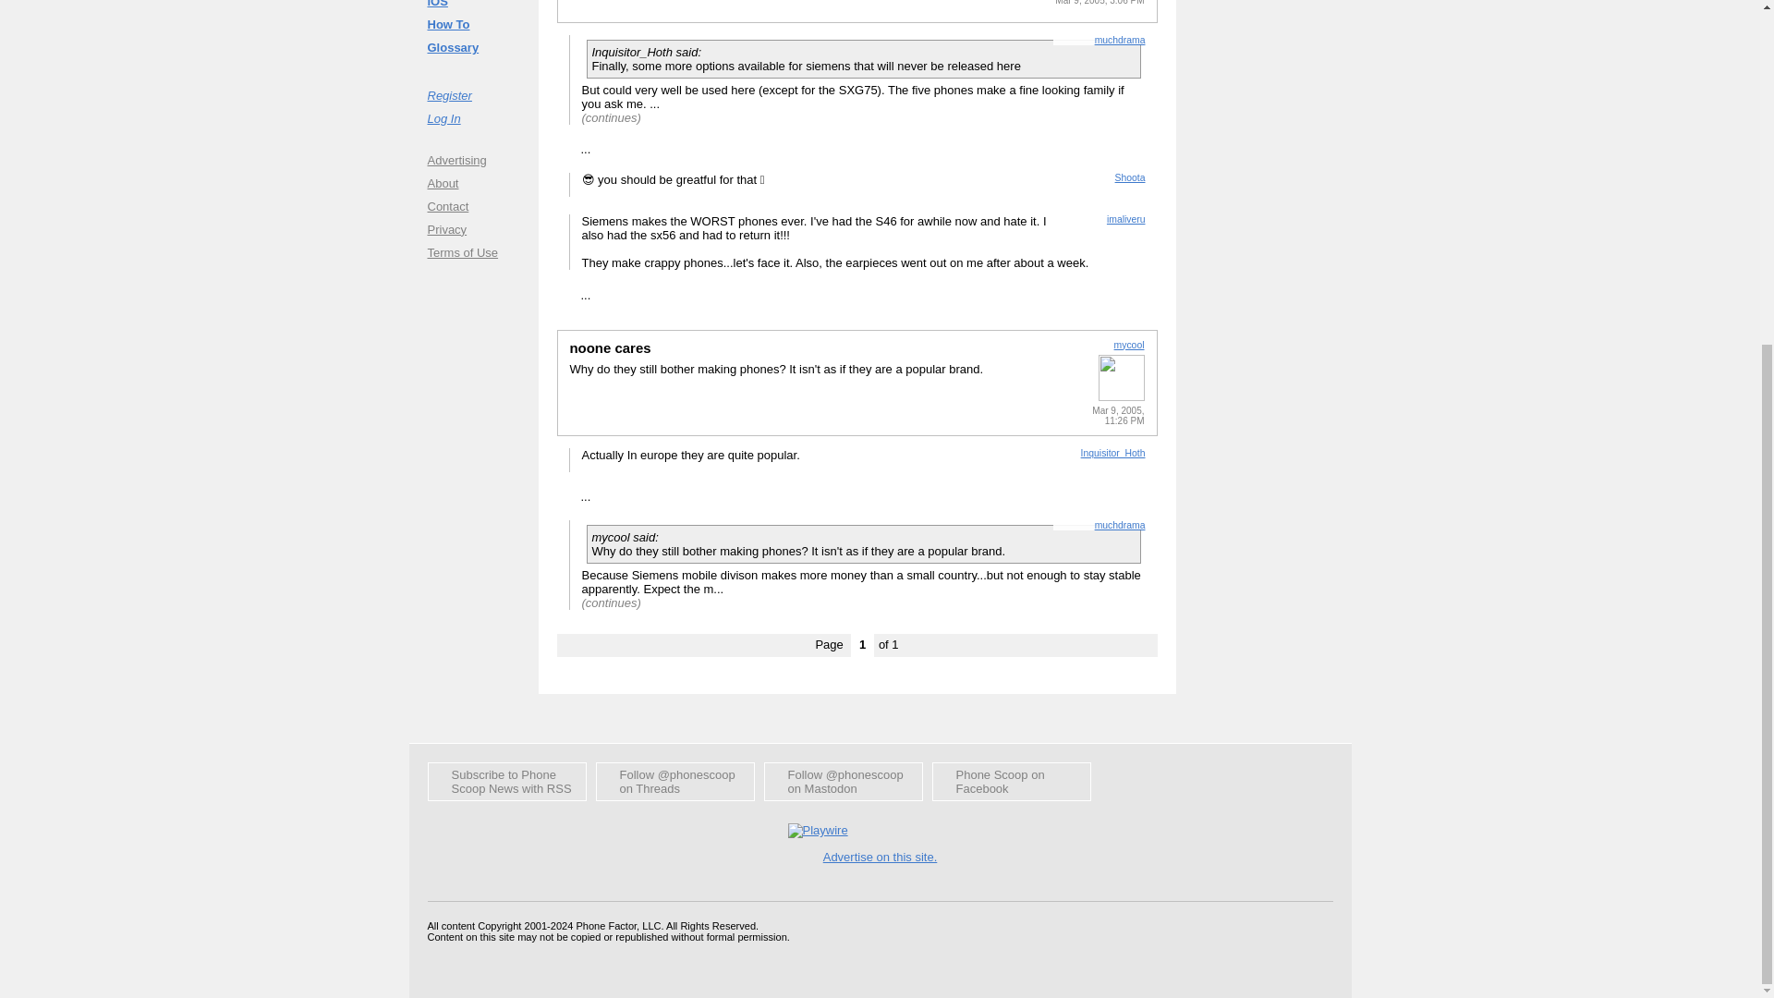 The height and width of the screenshot is (998, 1774). I want to click on Advertising, so click(472, 159).